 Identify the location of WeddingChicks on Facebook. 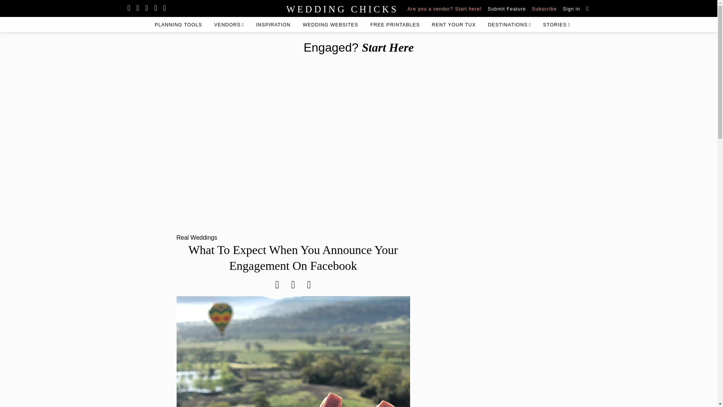
(156, 8).